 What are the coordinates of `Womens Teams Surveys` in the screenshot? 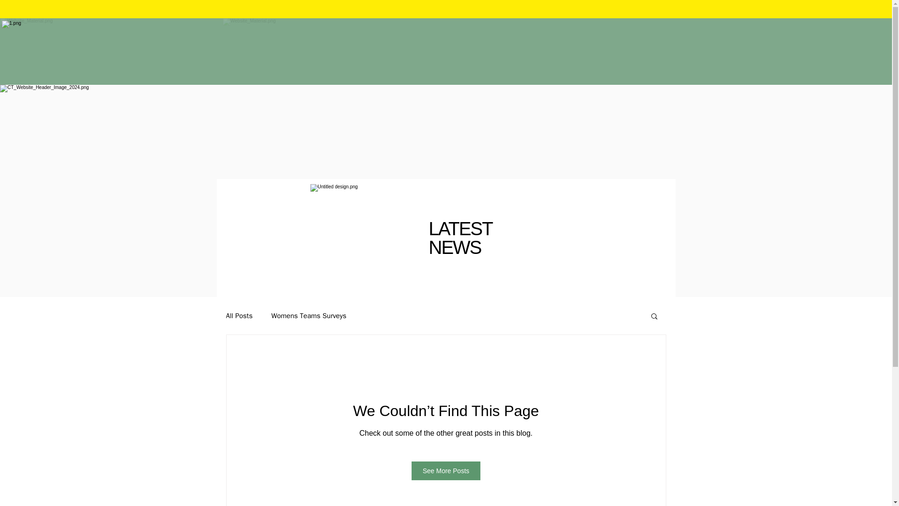 It's located at (309, 315).